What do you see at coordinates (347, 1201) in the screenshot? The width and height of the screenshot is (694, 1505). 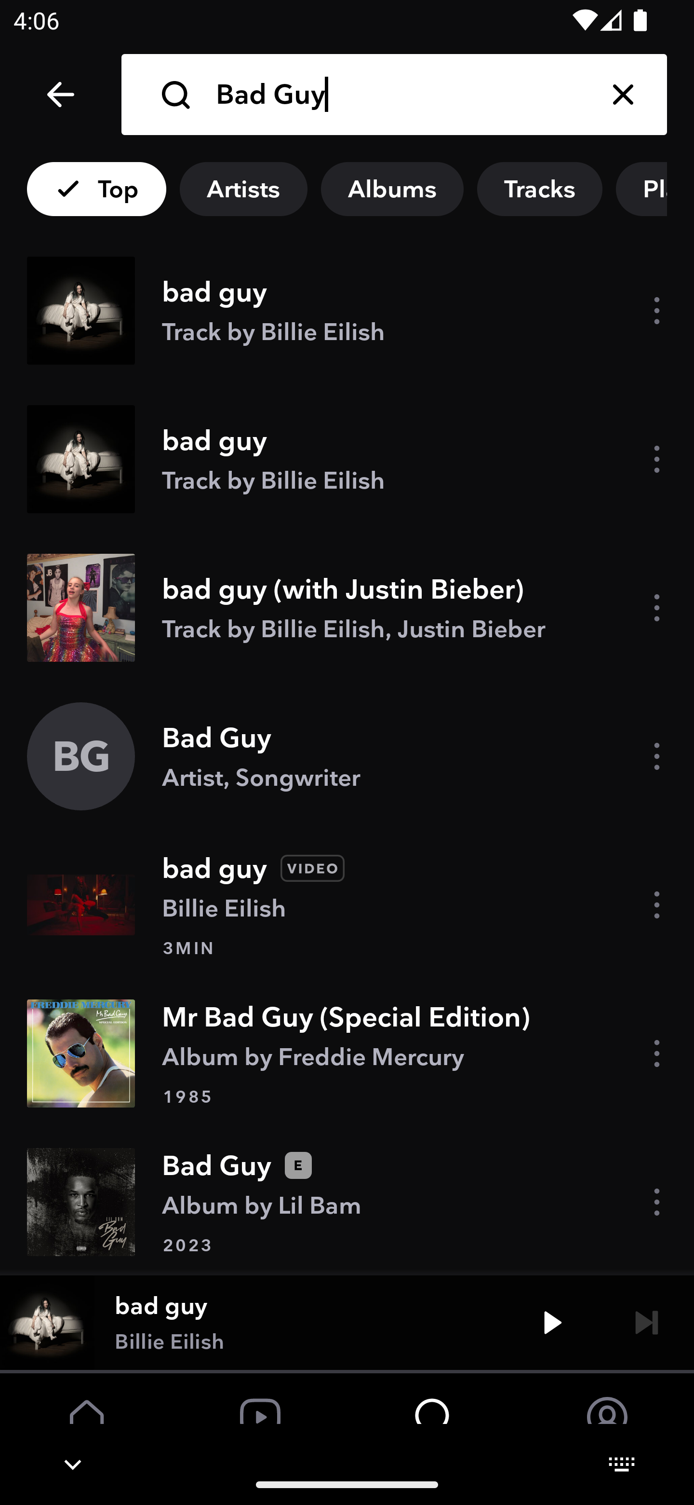 I see `Bad Guy Album by Lil Bam 2023` at bounding box center [347, 1201].